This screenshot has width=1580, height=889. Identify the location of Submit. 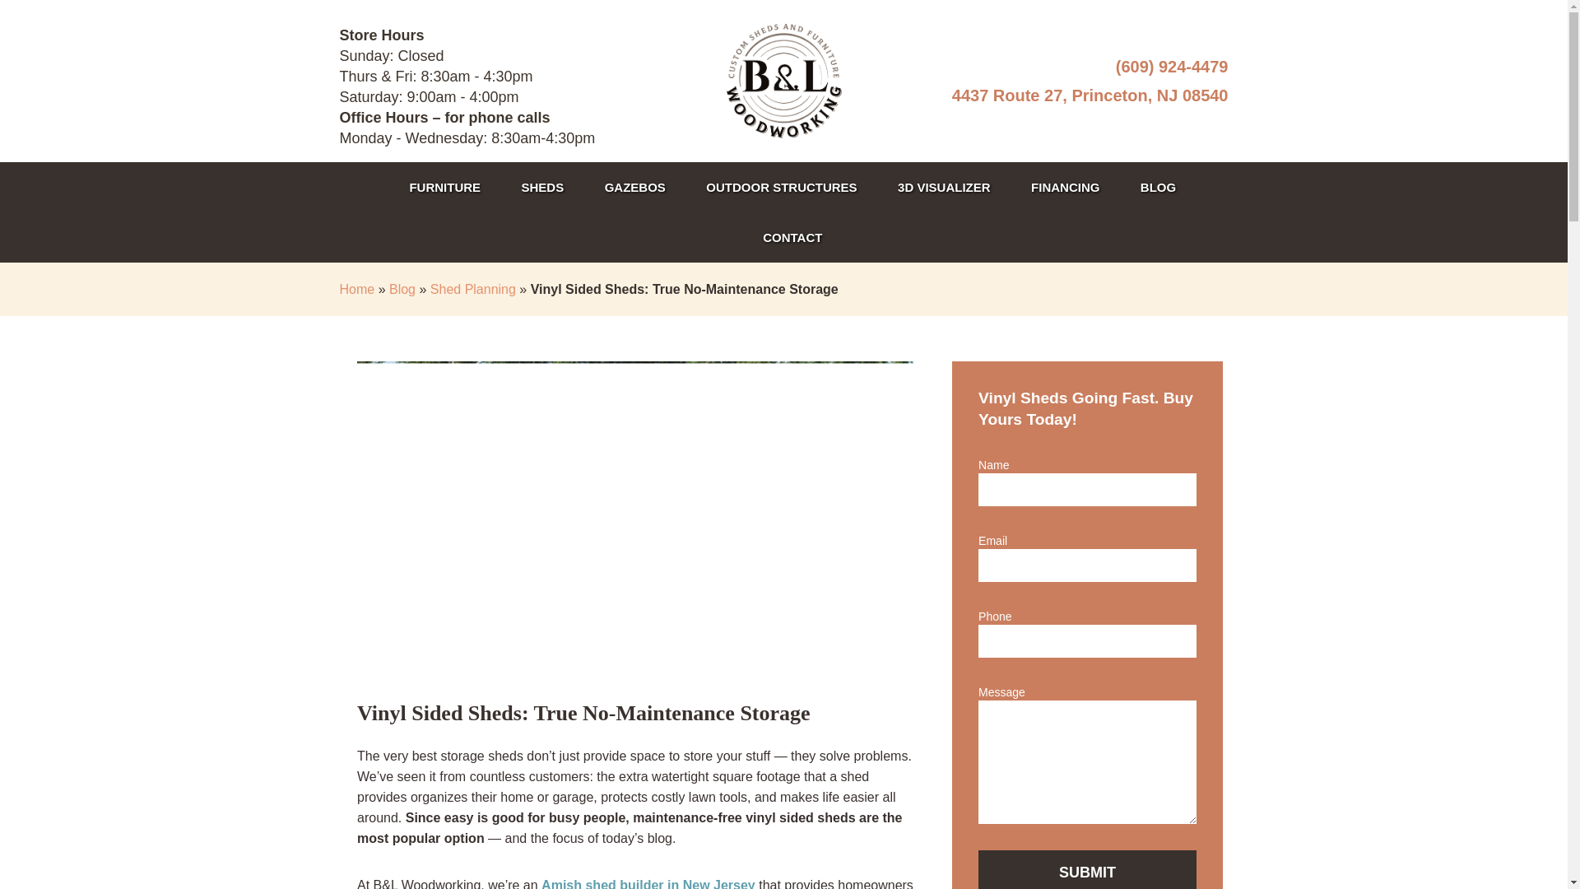
(1086, 869).